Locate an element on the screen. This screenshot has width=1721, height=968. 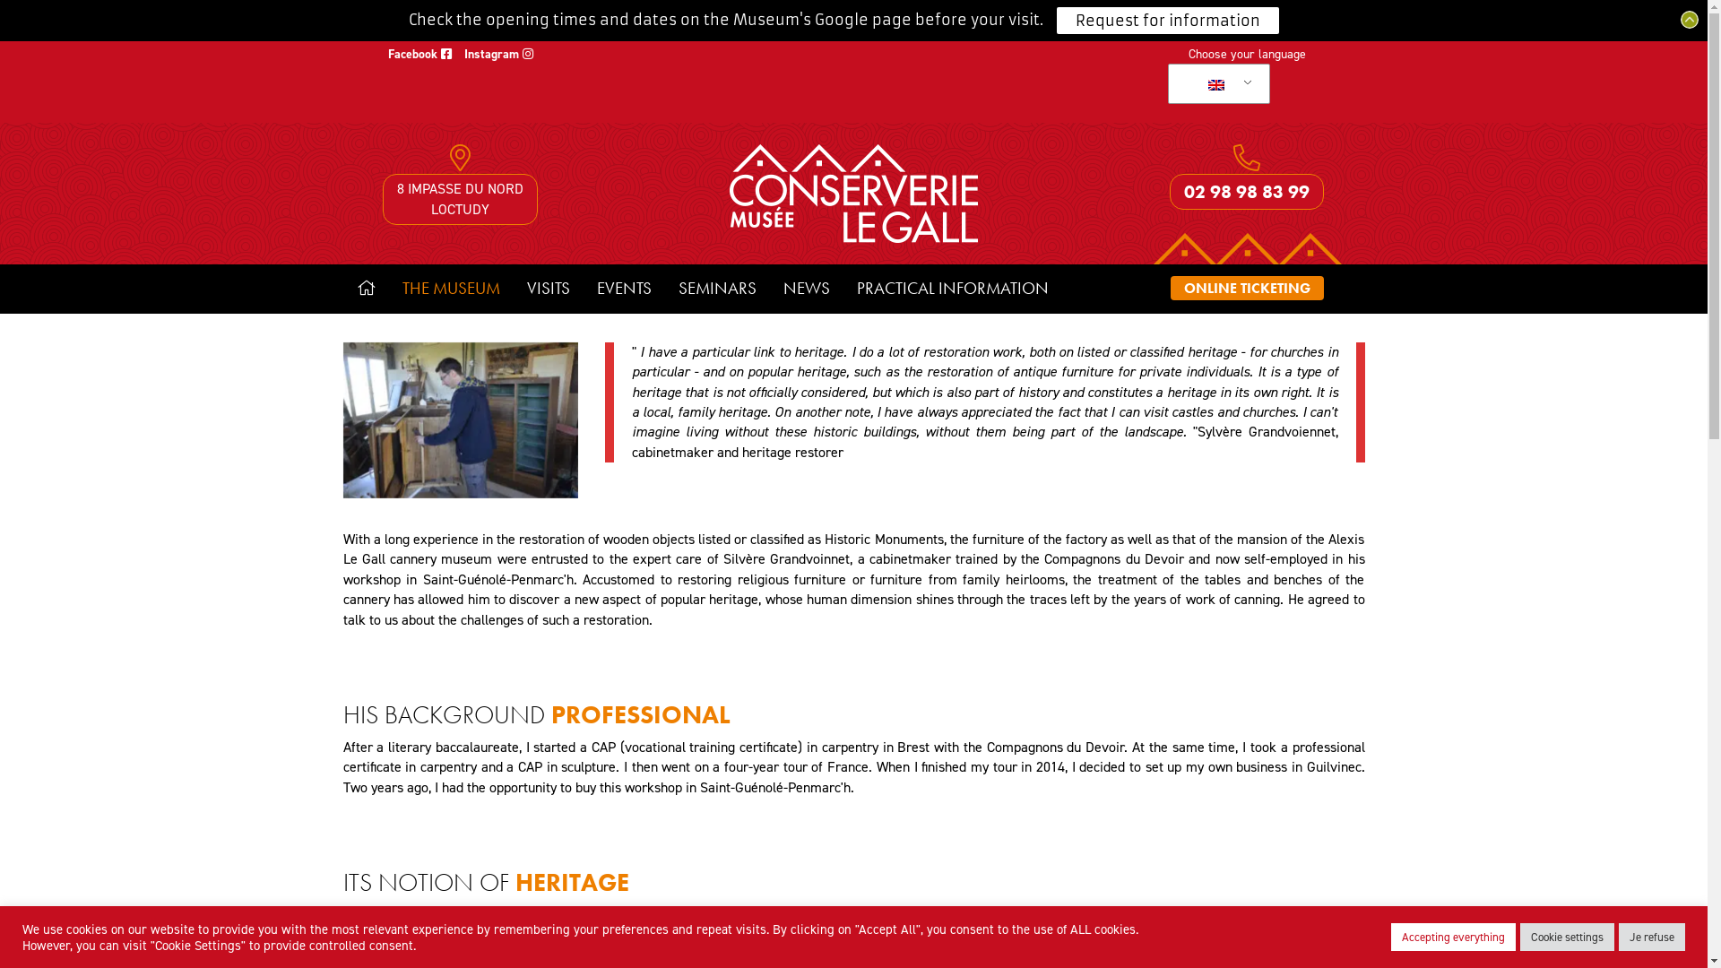
Facebook is located at coordinates (419, 54).